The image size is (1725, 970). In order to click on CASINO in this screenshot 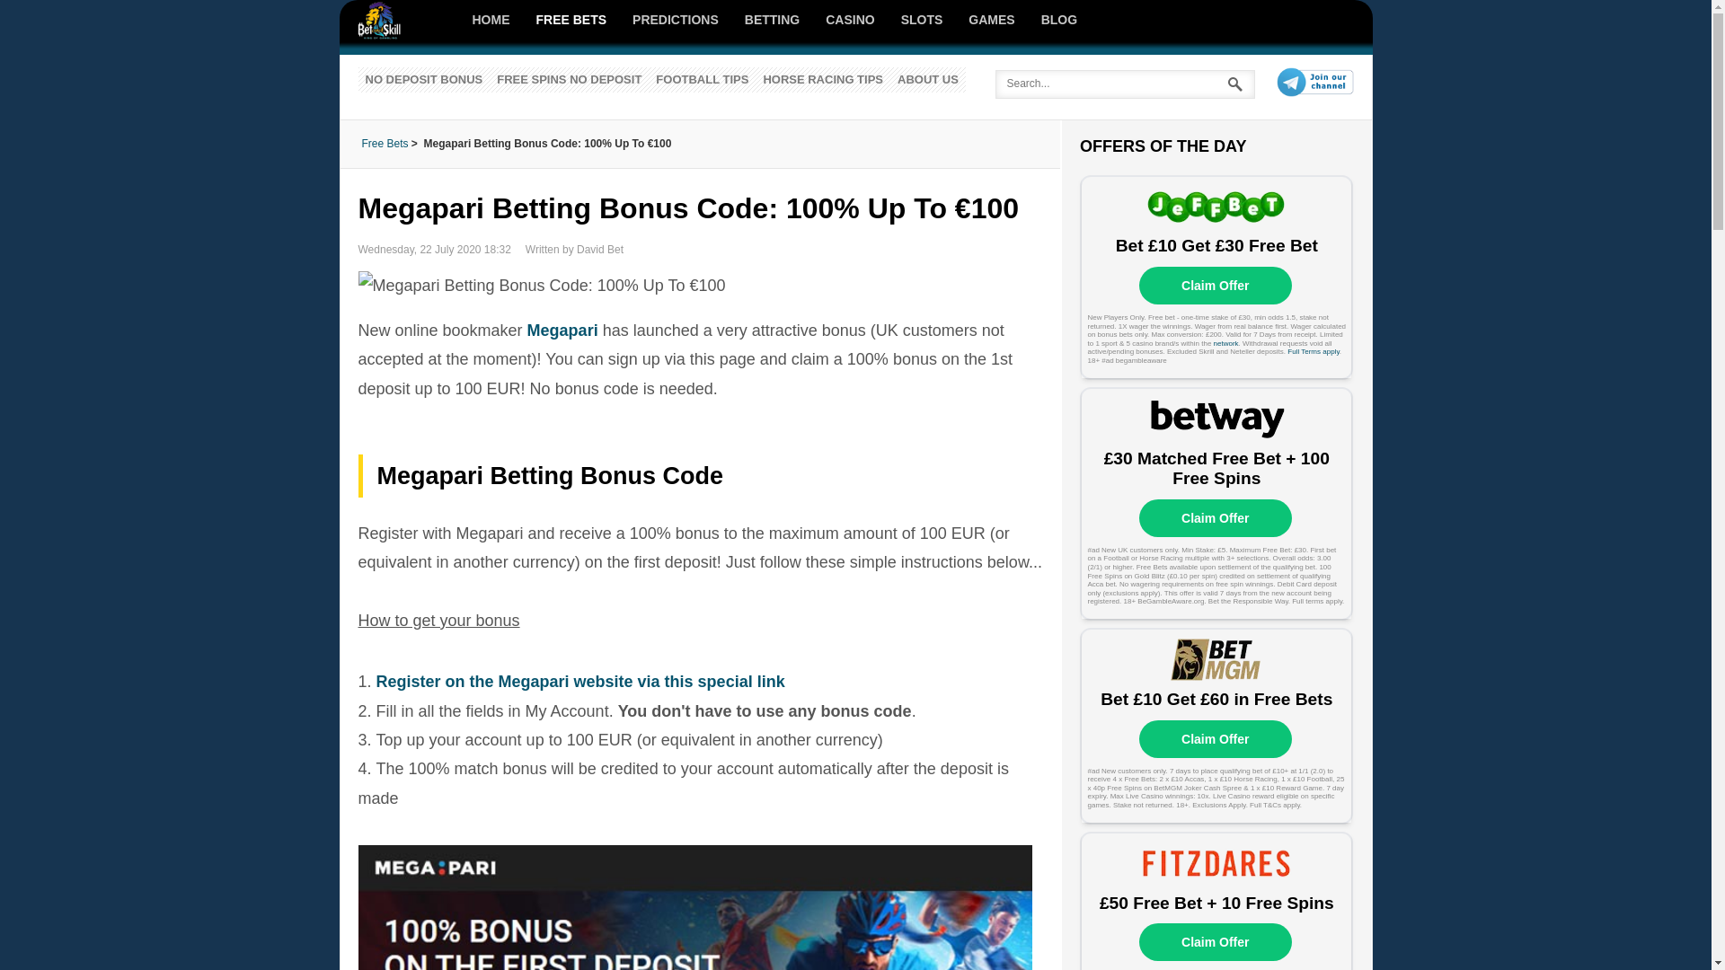, I will do `click(850, 20)`.